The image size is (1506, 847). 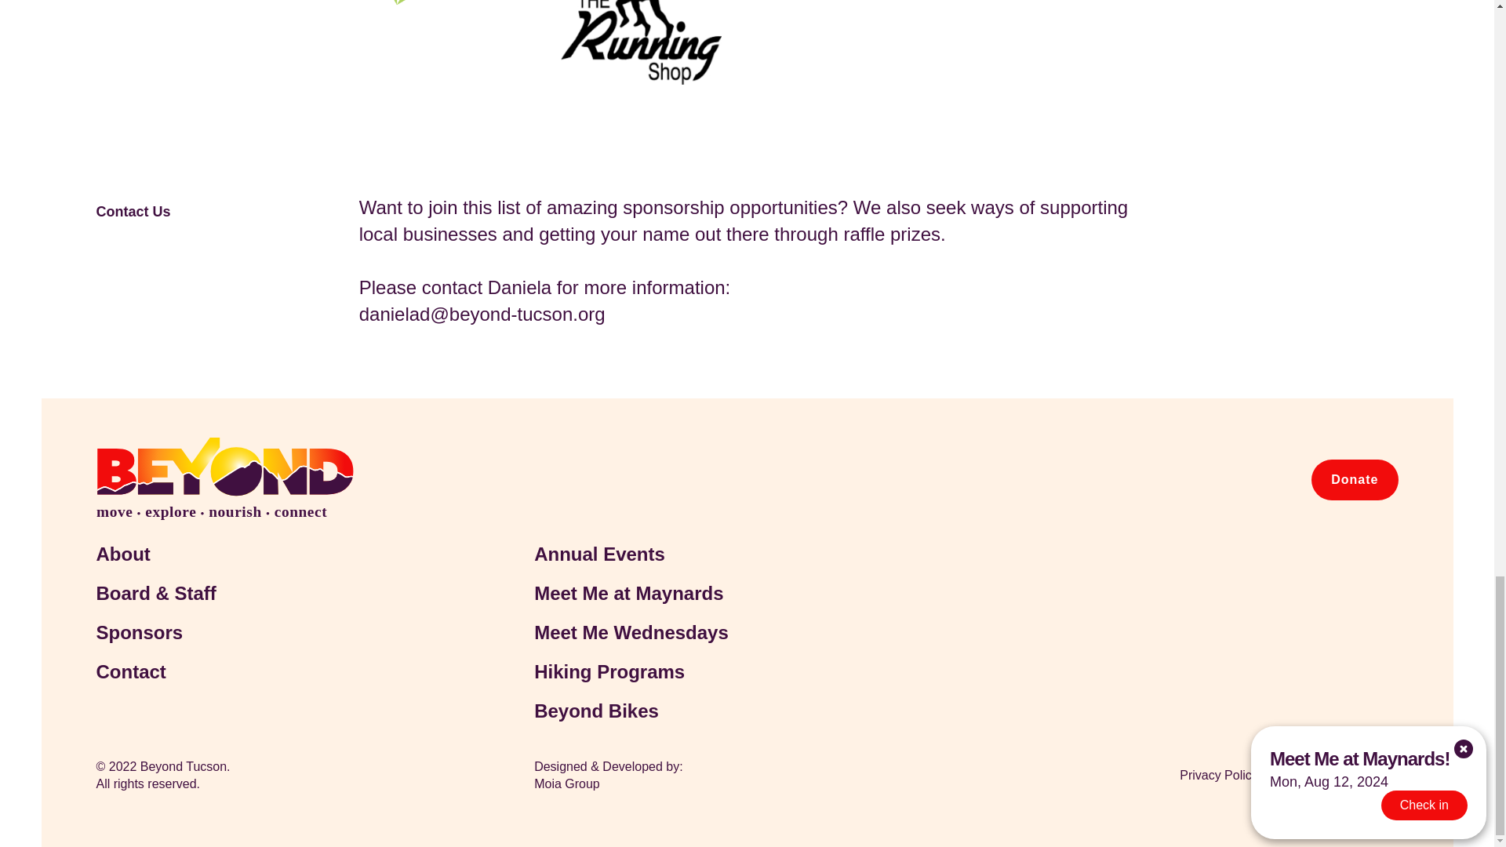 What do you see at coordinates (266, 554) in the screenshot?
I see `About` at bounding box center [266, 554].